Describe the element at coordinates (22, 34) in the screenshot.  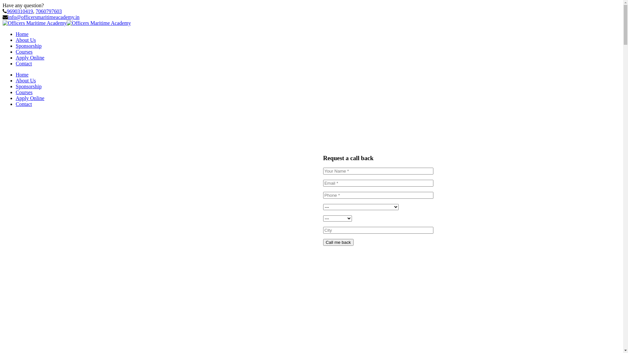
I see `Home` at that location.